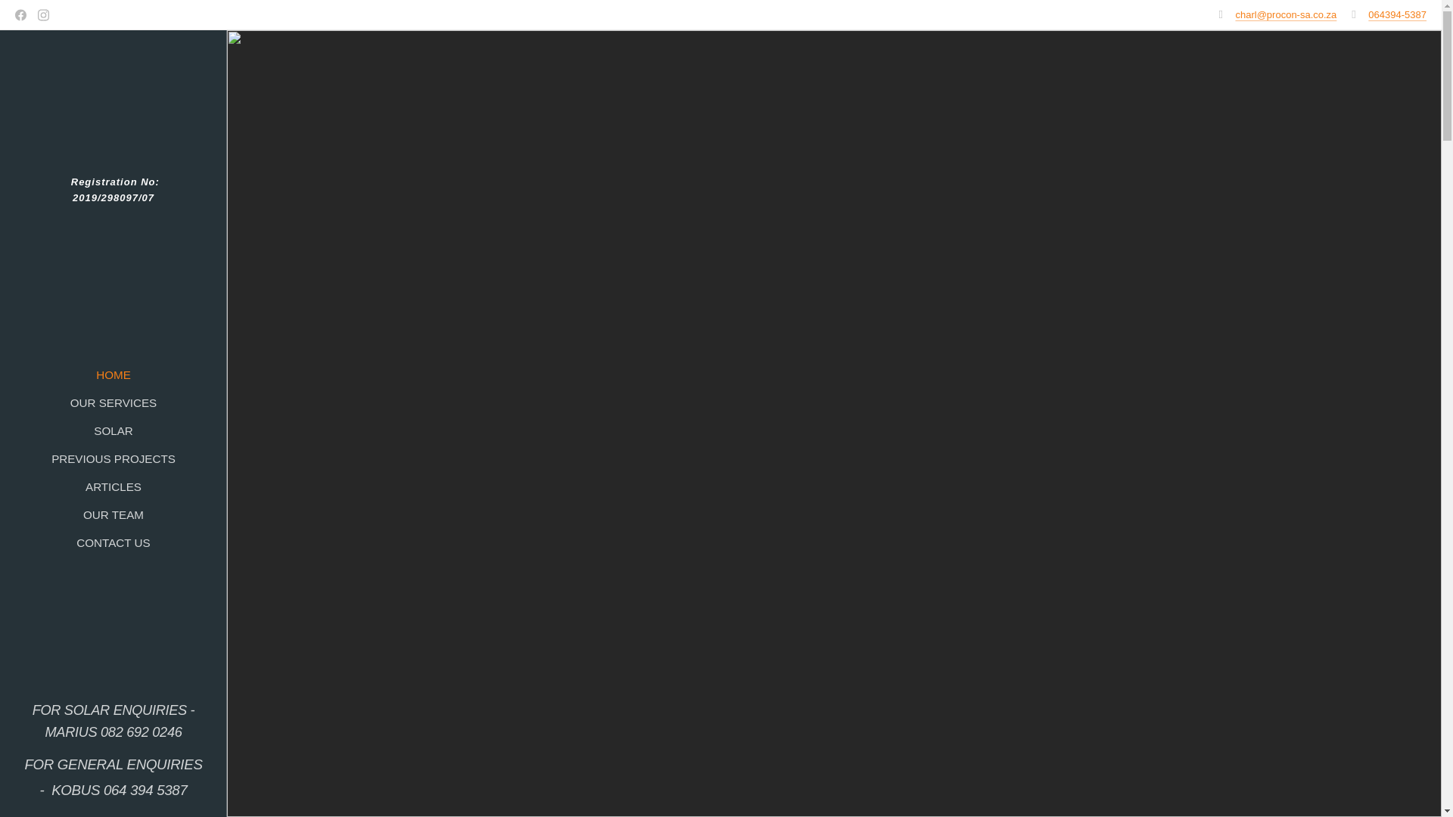 This screenshot has height=817, width=1453. I want to click on 064394-5387, so click(1397, 14).